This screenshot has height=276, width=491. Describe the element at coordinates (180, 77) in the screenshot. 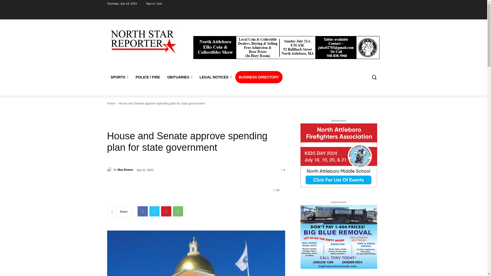

I see `OBITUARIES` at that location.